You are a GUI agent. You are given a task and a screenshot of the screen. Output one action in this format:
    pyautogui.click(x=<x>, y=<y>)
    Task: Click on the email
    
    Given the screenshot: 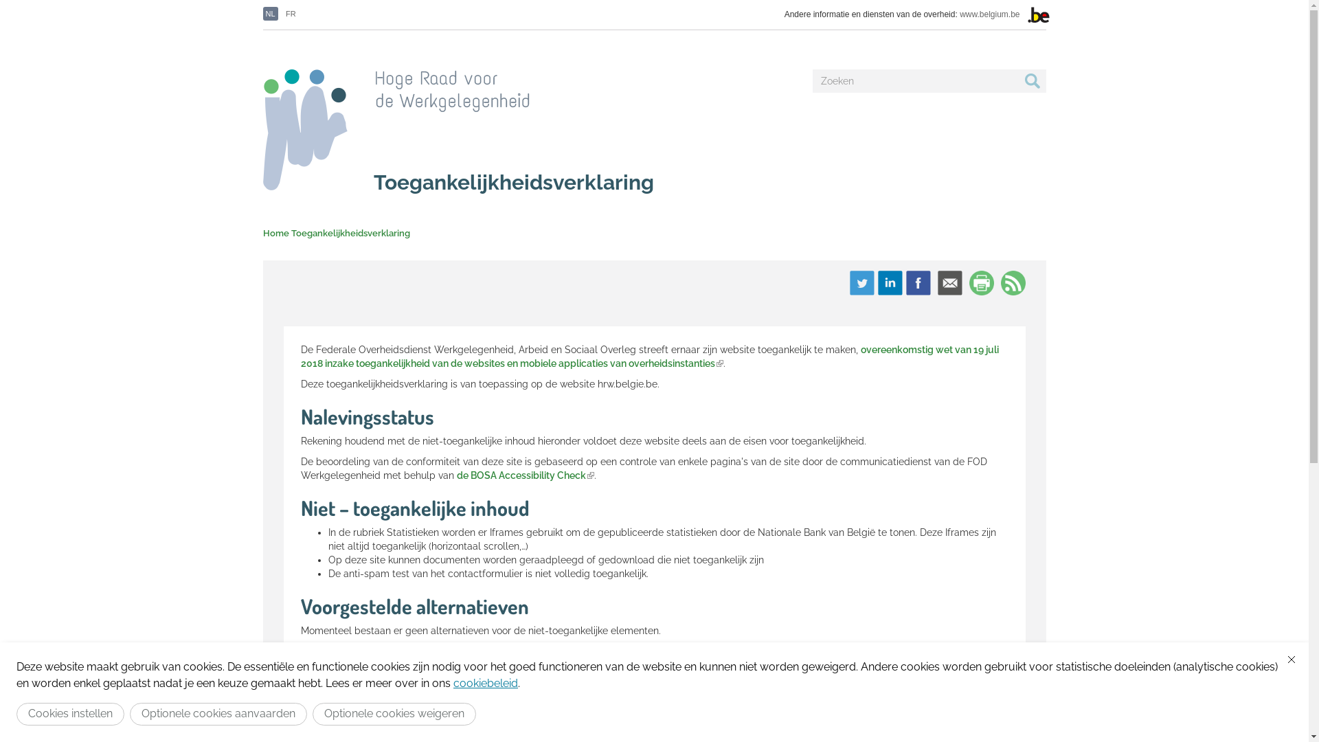 What is the action you would take?
    pyautogui.click(x=949, y=283)
    